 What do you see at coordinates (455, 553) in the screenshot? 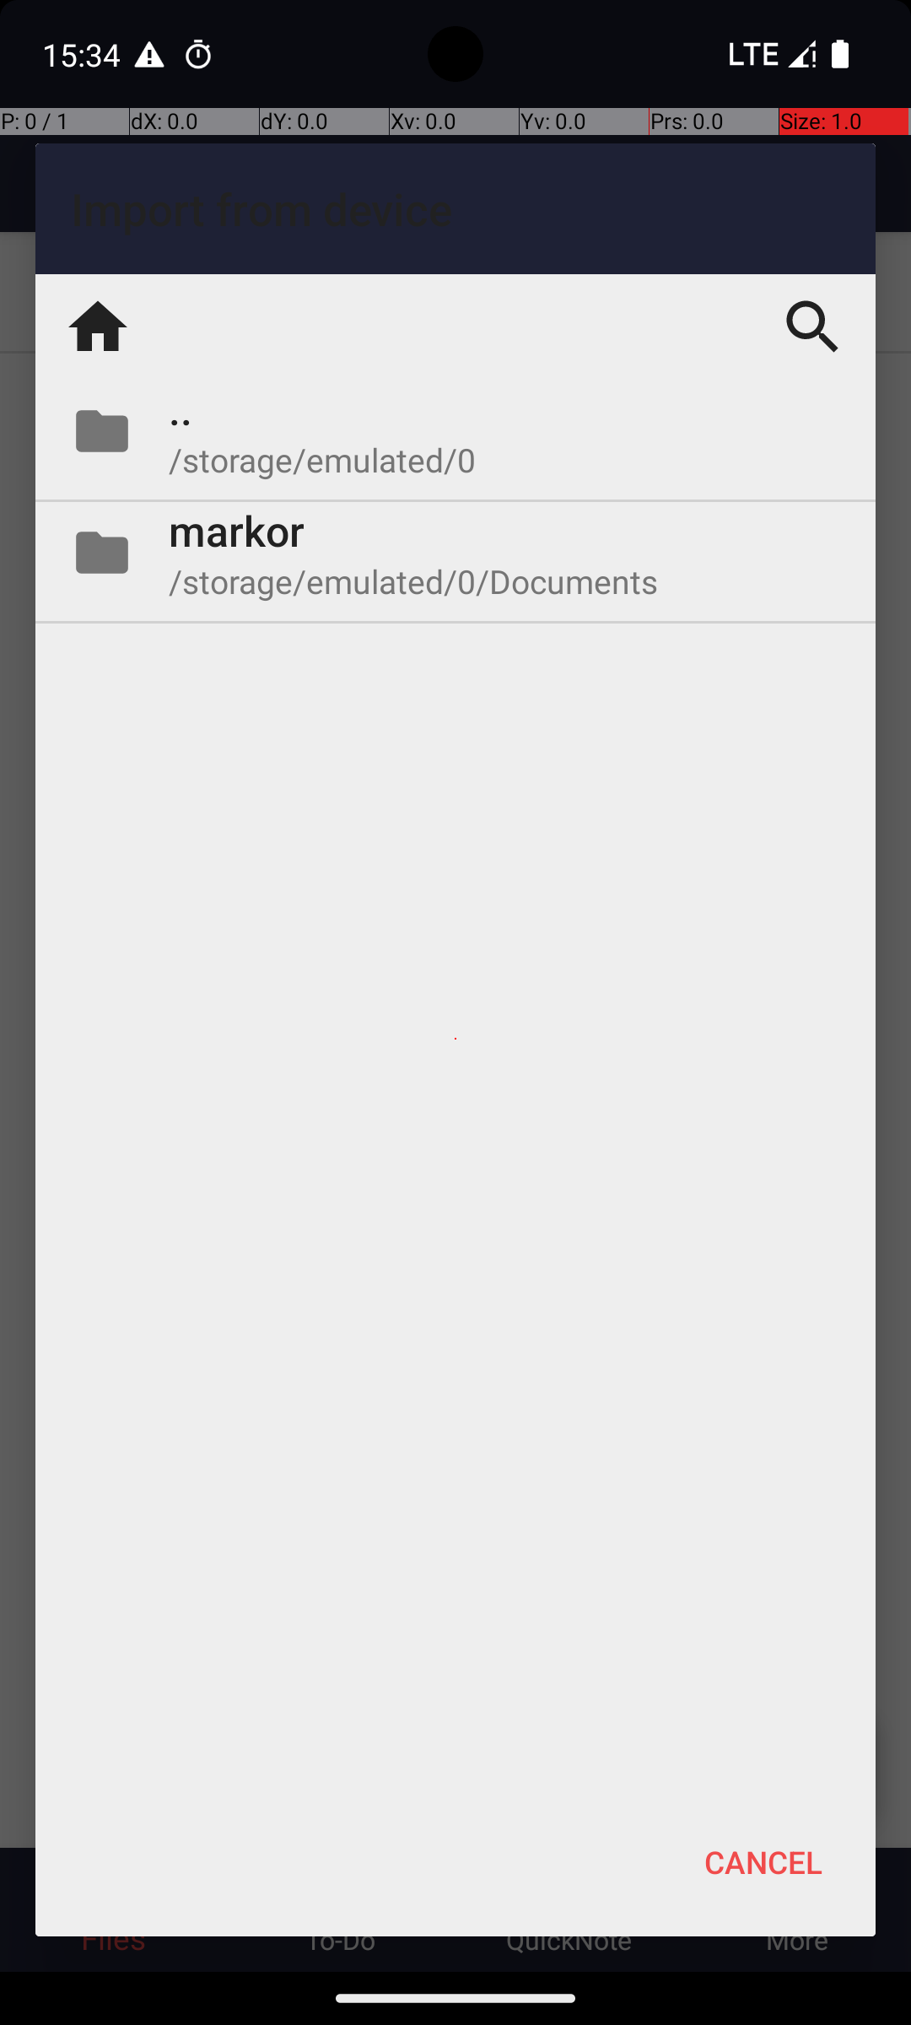
I see `Folder markor ` at bounding box center [455, 553].